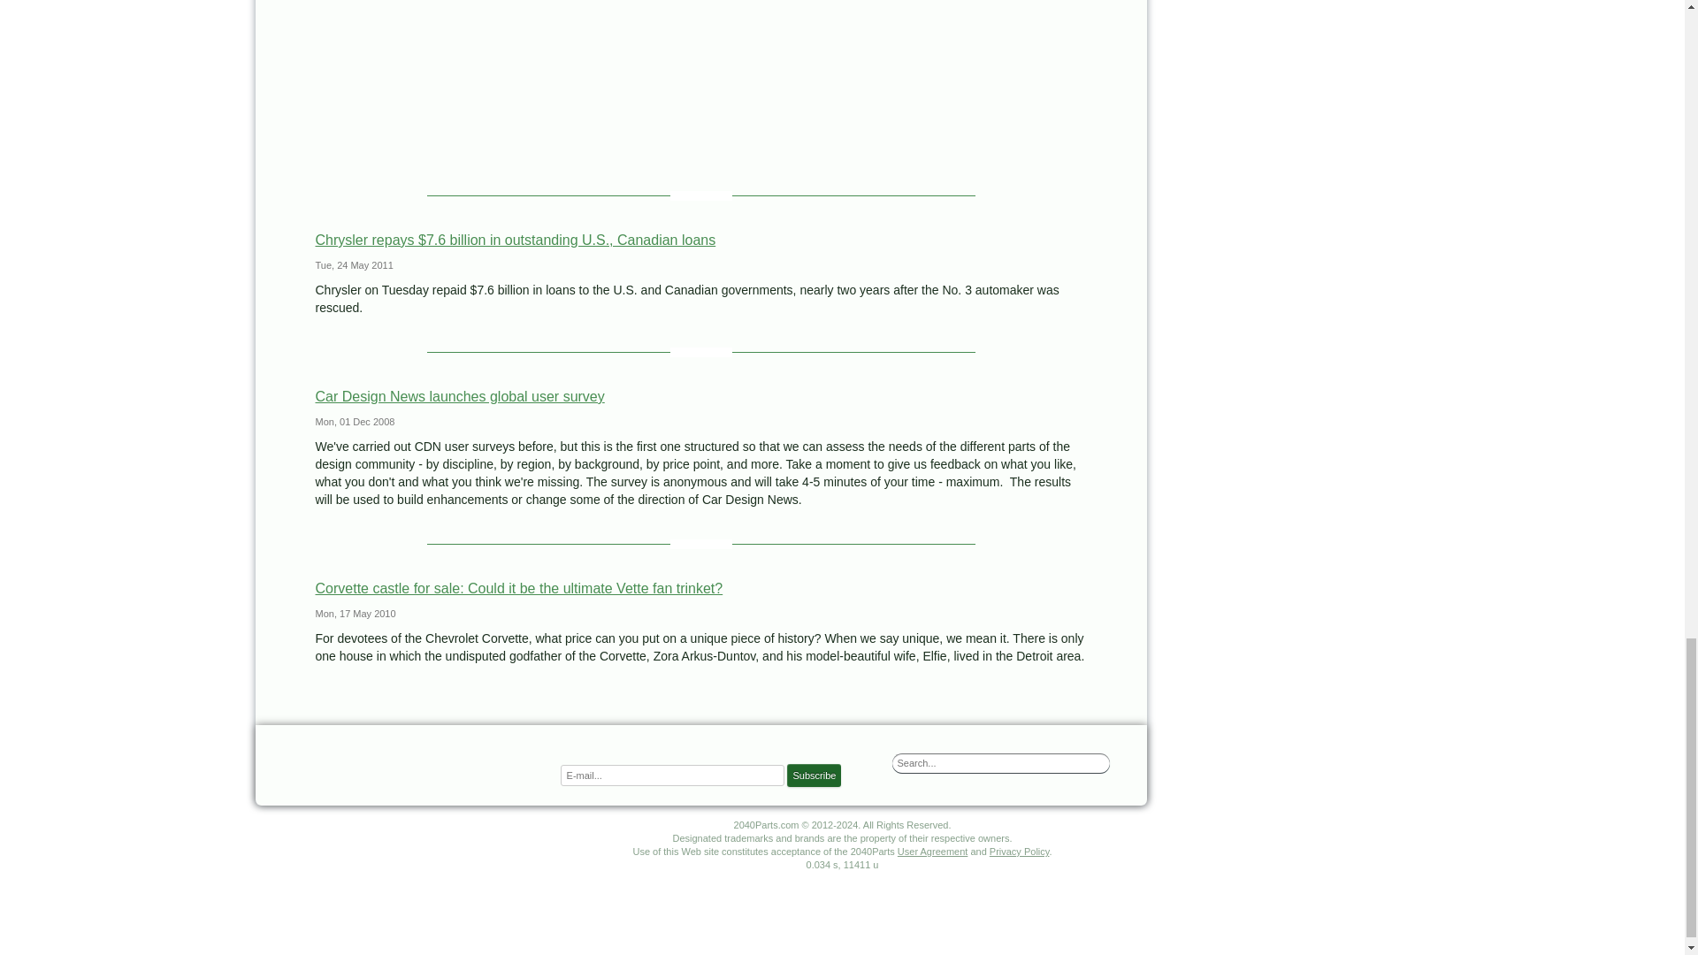 The image size is (1698, 955). What do you see at coordinates (1019, 851) in the screenshot?
I see `Privacy Policy` at bounding box center [1019, 851].